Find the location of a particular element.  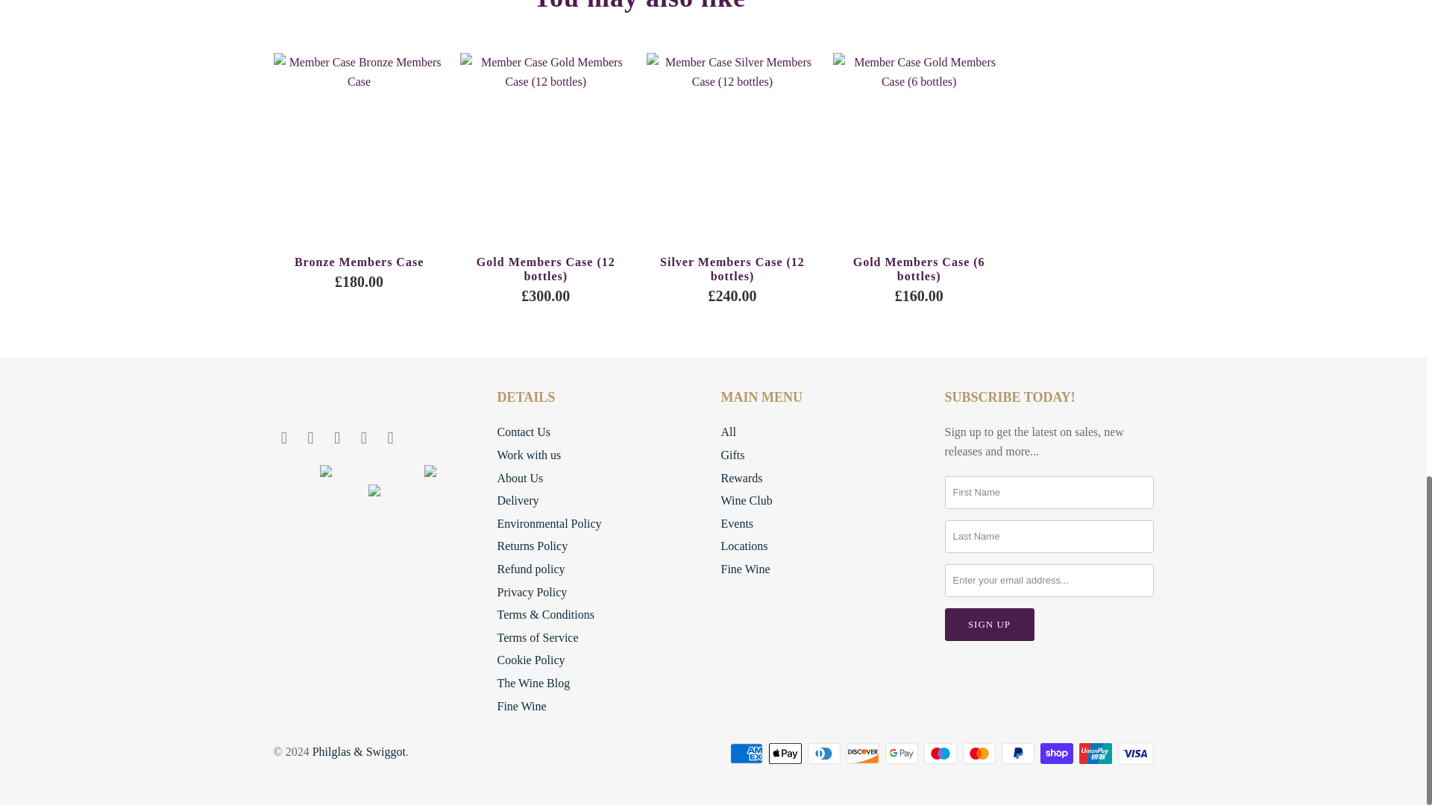

Sign Up is located at coordinates (989, 625).